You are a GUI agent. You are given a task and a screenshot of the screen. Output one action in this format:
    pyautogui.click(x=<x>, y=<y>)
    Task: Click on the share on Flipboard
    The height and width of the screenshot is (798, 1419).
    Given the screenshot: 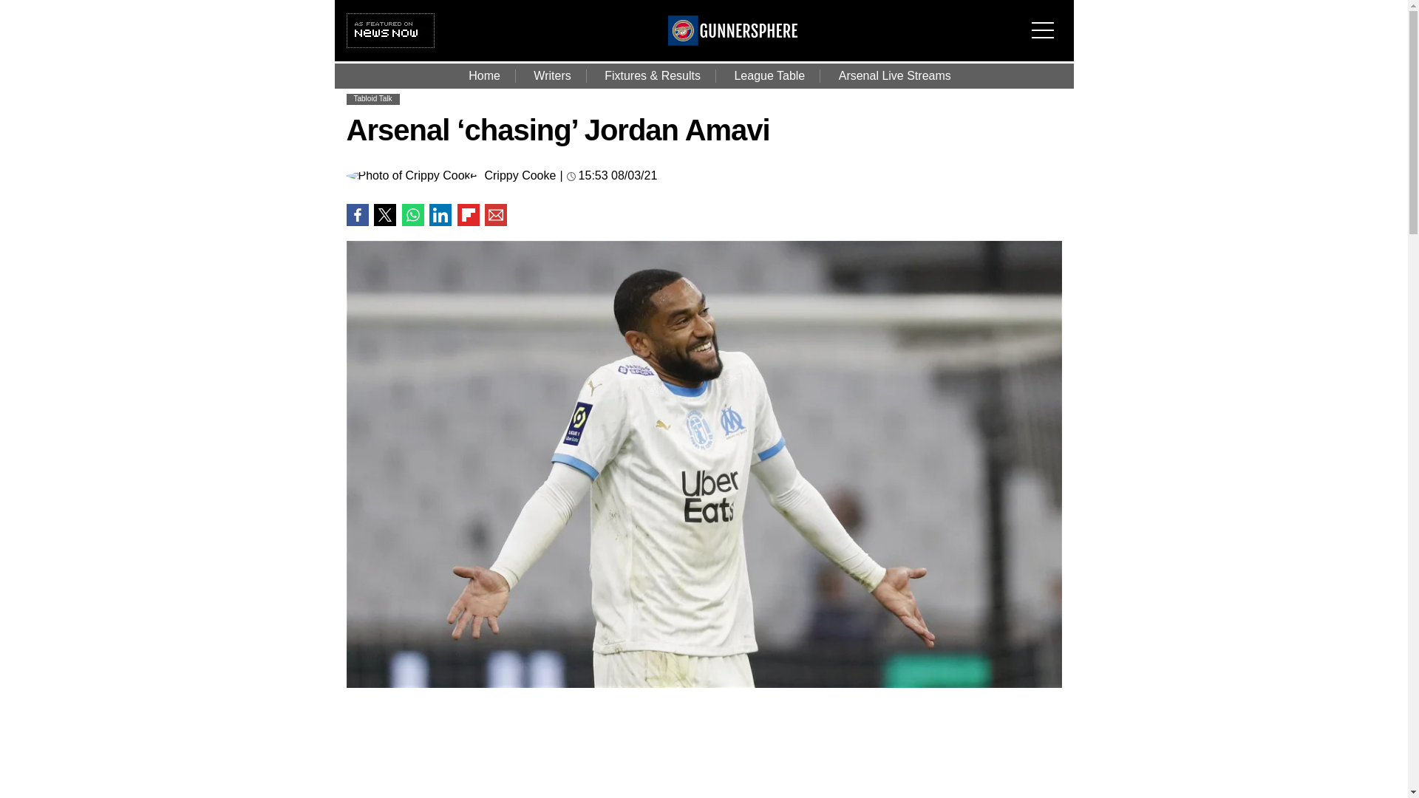 What is the action you would take?
    pyautogui.click(x=468, y=214)
    